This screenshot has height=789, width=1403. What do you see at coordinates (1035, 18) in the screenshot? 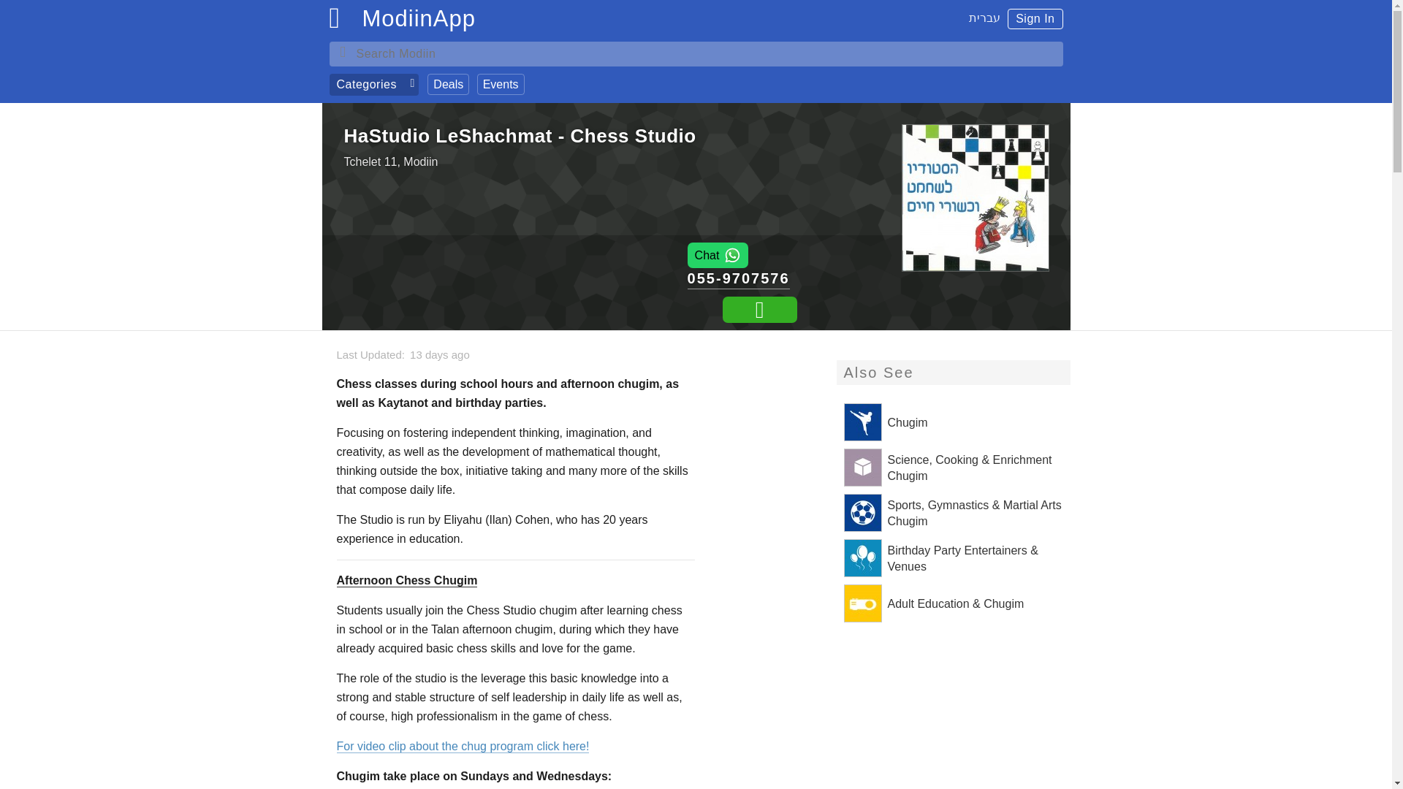
I see `Sign In` at bounding box center [1035, 18].